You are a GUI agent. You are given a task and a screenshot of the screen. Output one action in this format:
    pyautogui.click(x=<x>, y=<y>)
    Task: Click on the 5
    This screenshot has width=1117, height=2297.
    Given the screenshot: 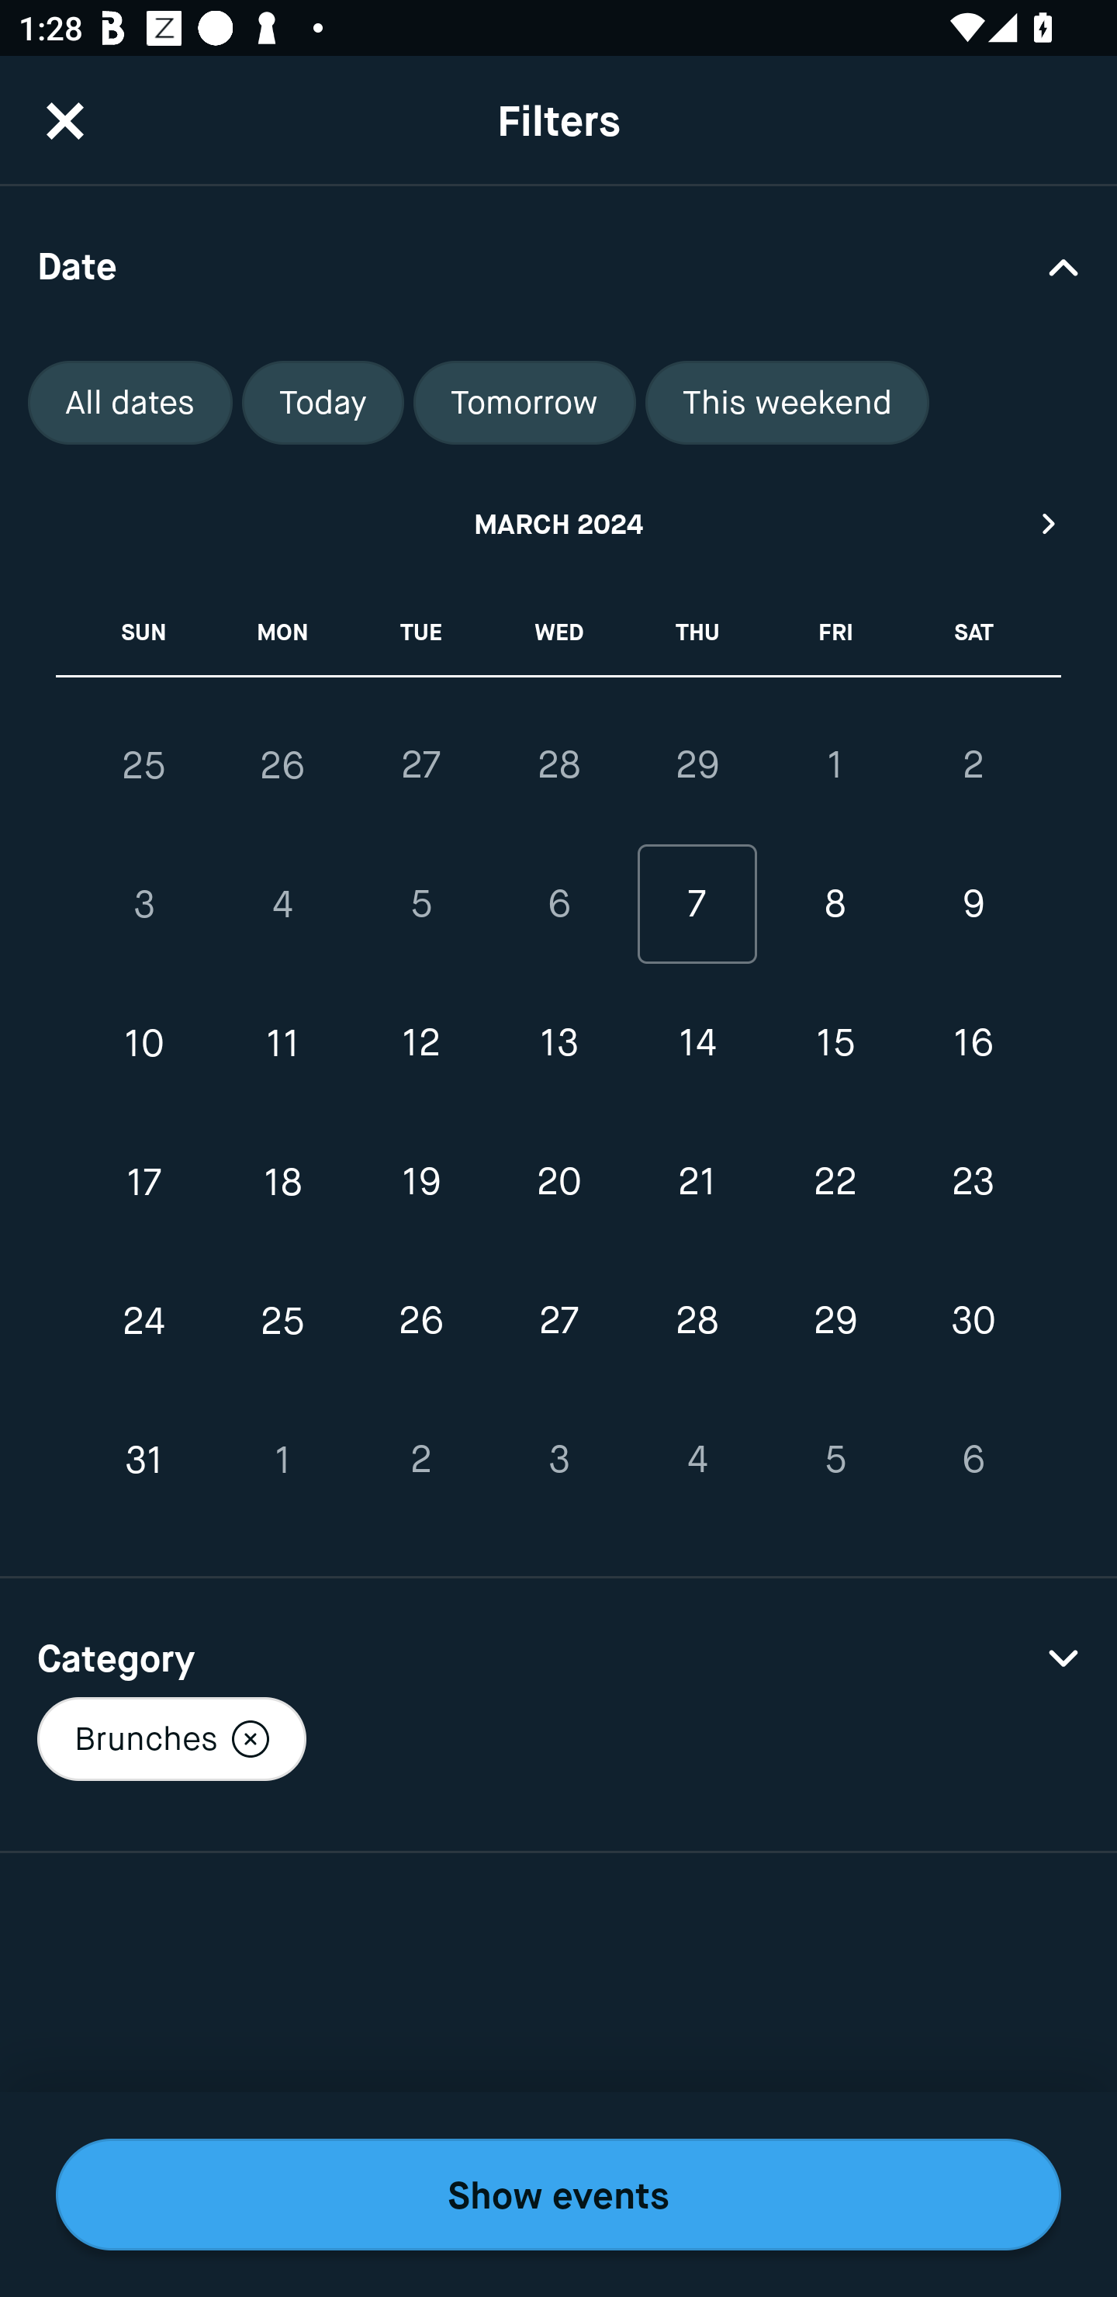 What is the action you would take?
    pyautogui.click(x=420, y=905)
    